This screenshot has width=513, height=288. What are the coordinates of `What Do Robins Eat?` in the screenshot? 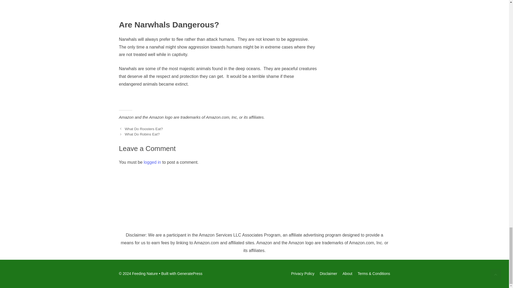 It's located at (142, 134).